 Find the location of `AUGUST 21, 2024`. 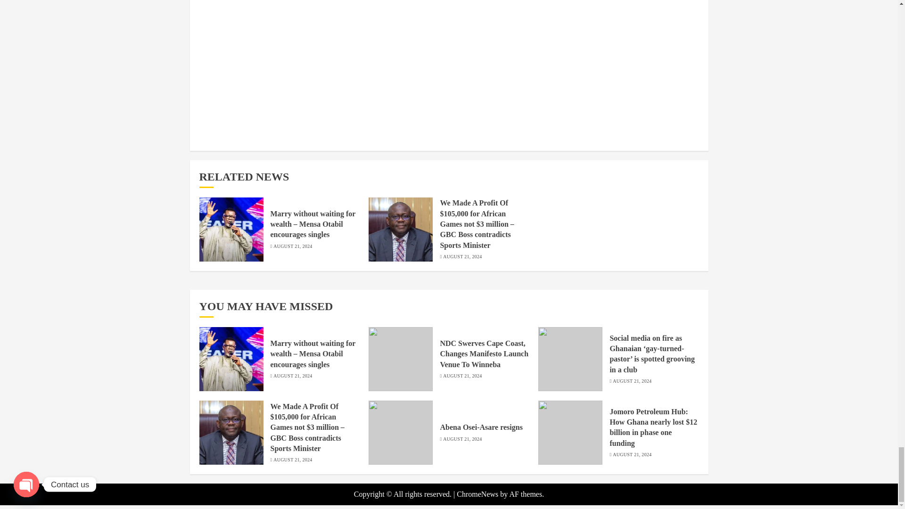

AUGUST 21, 2024 is located at coordinates (292, 246).